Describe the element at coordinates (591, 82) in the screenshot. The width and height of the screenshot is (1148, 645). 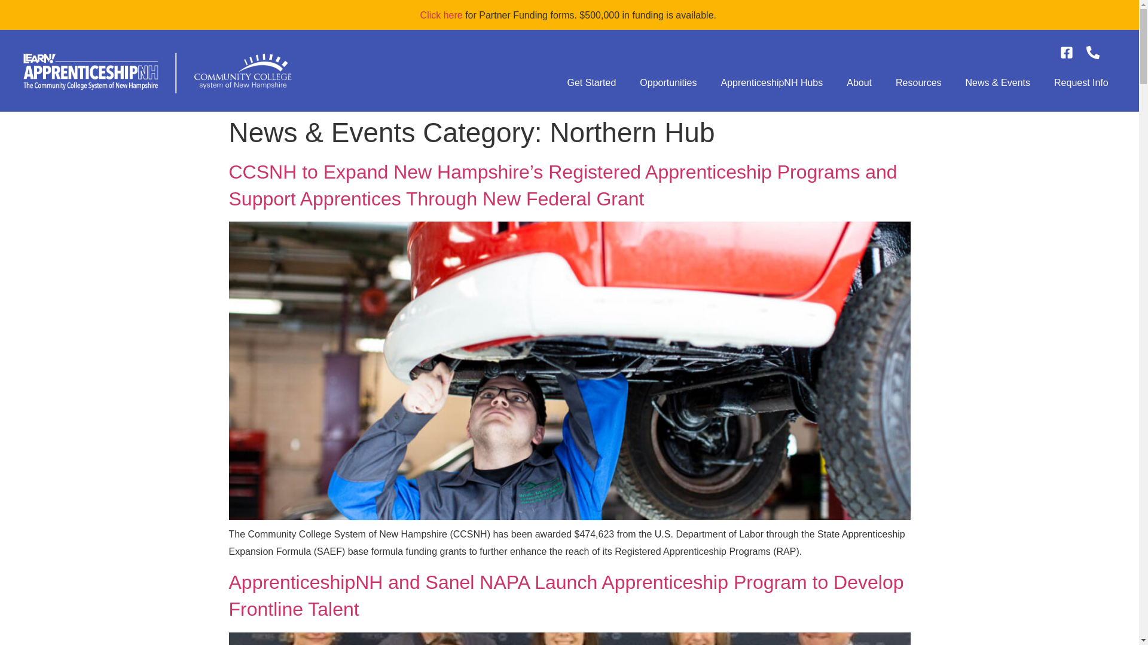
I see `Get Started` at that location.